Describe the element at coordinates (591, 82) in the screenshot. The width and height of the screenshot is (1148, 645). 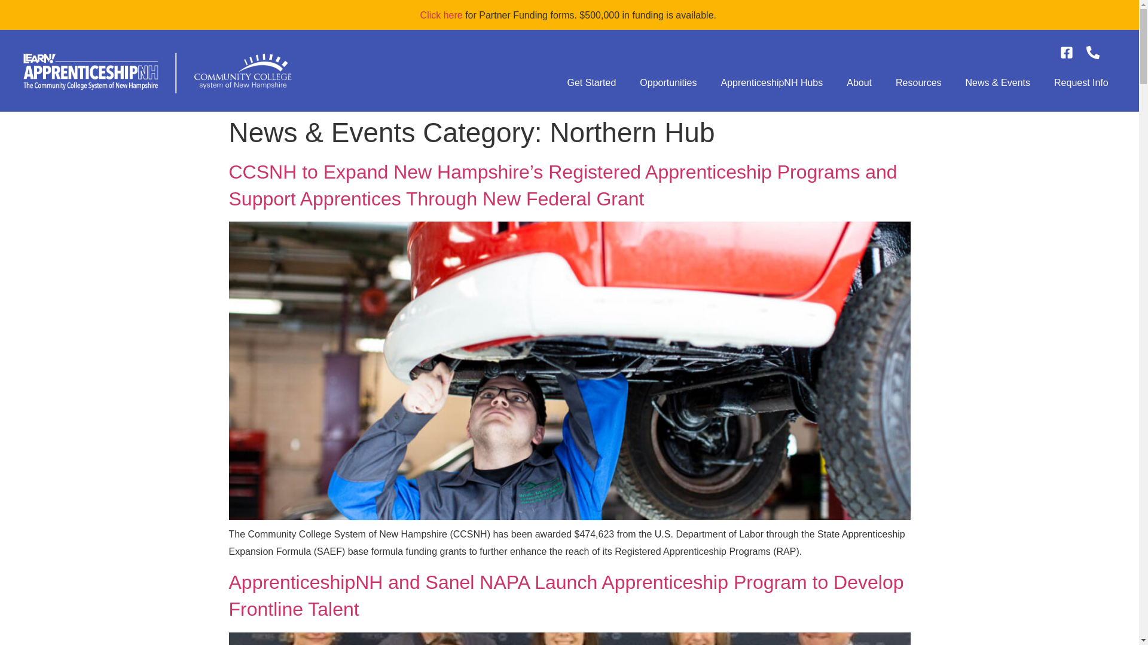
I see `Get Started` at that location.